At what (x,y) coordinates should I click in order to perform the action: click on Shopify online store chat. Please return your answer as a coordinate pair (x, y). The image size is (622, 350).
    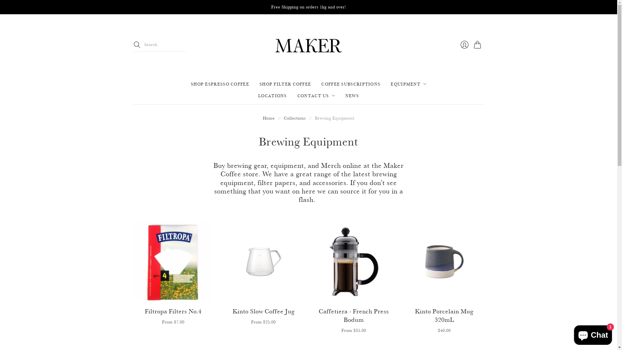
    Looking at the image, I should click on (593, 334).